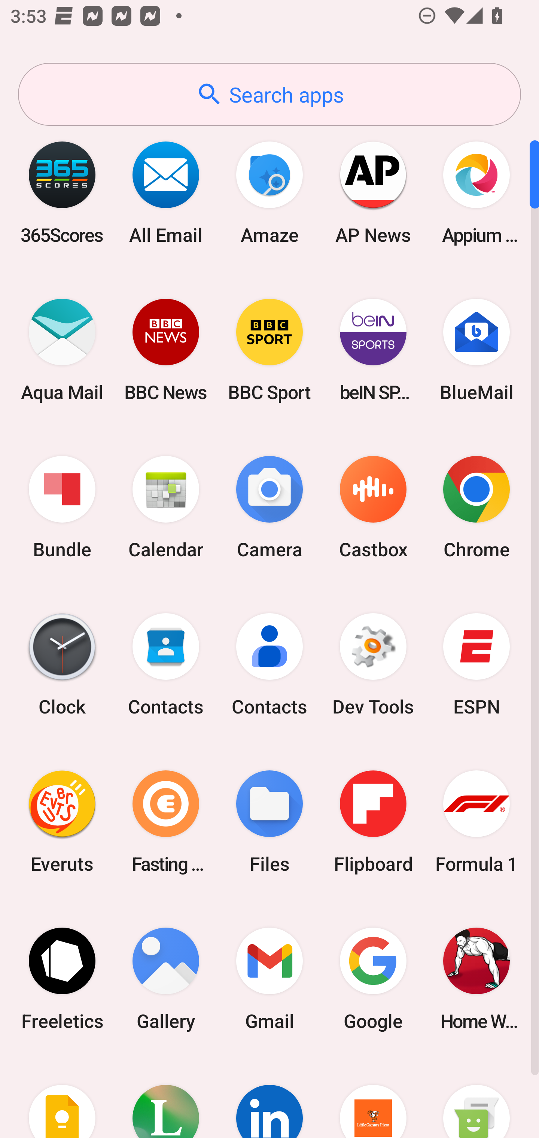 This screenshot has height=1138, width=539. What do you see at coordinates (269, 664) in the screenshot?
I see `Contacts` at bounding box center [269, 664].